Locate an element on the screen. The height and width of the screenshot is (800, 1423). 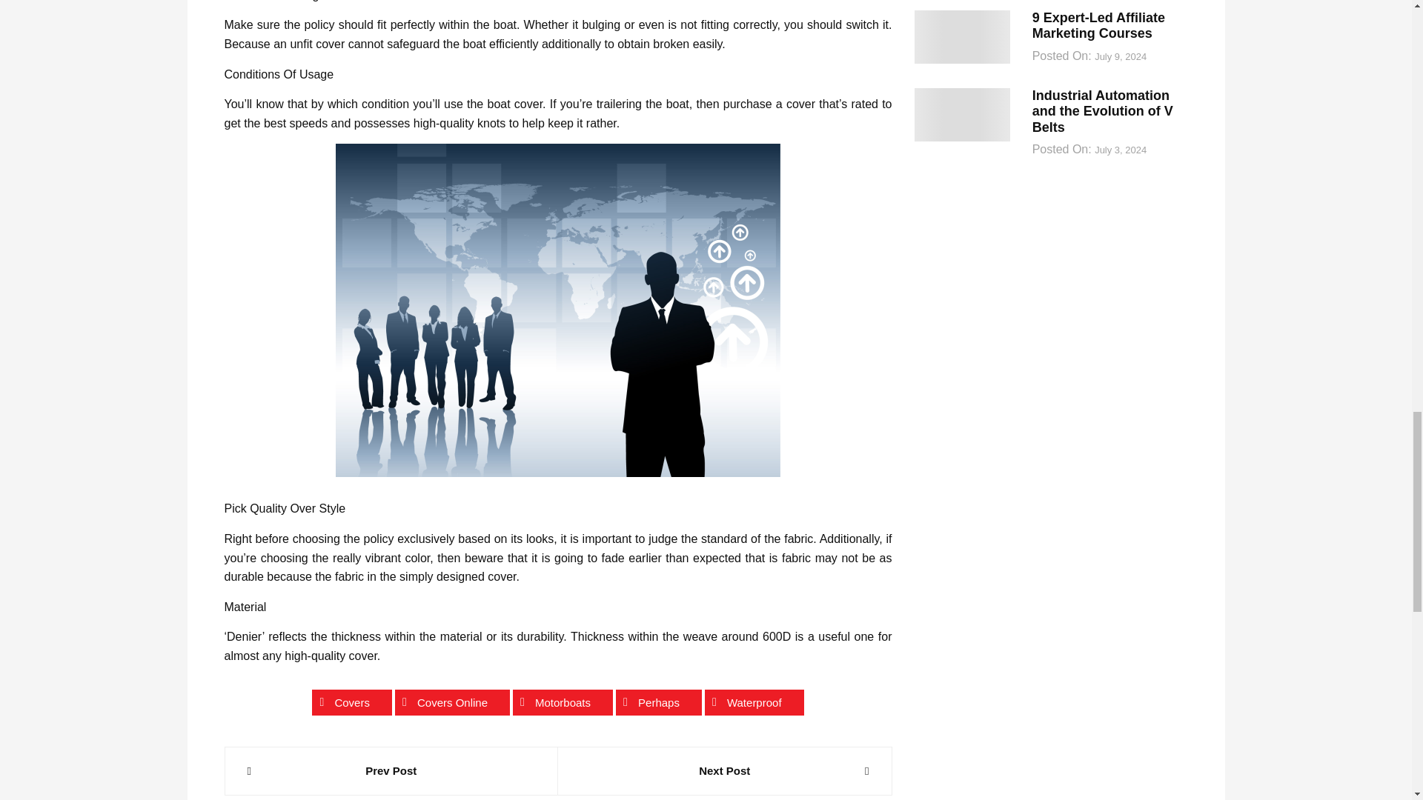
Waterproof is located at coordinates (754, 702).